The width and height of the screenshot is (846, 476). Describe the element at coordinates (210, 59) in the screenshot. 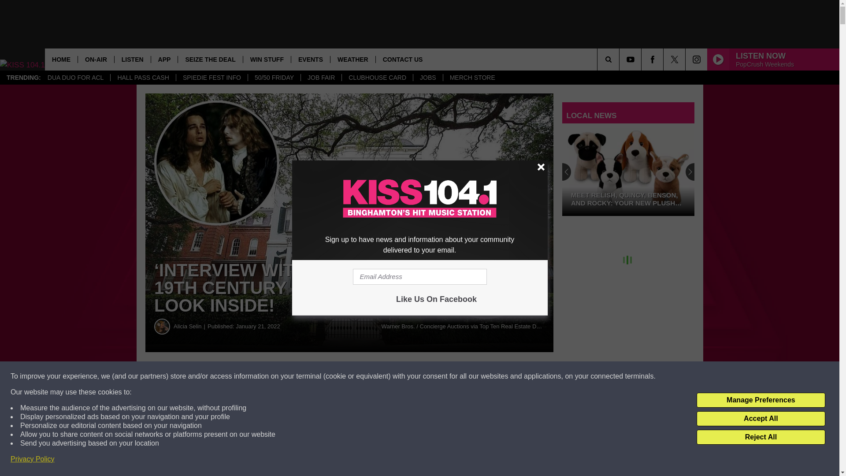

I see `SEIZE THE DEAL` at that location.